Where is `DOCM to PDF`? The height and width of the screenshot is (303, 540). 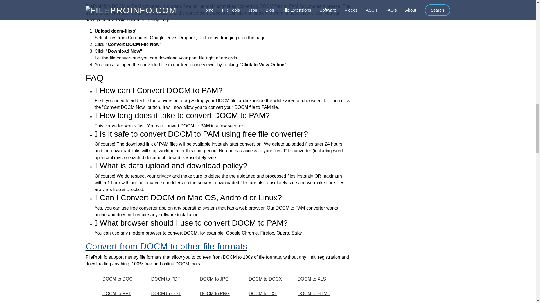 DOCM to PDF is located at coordinates (169, 279).